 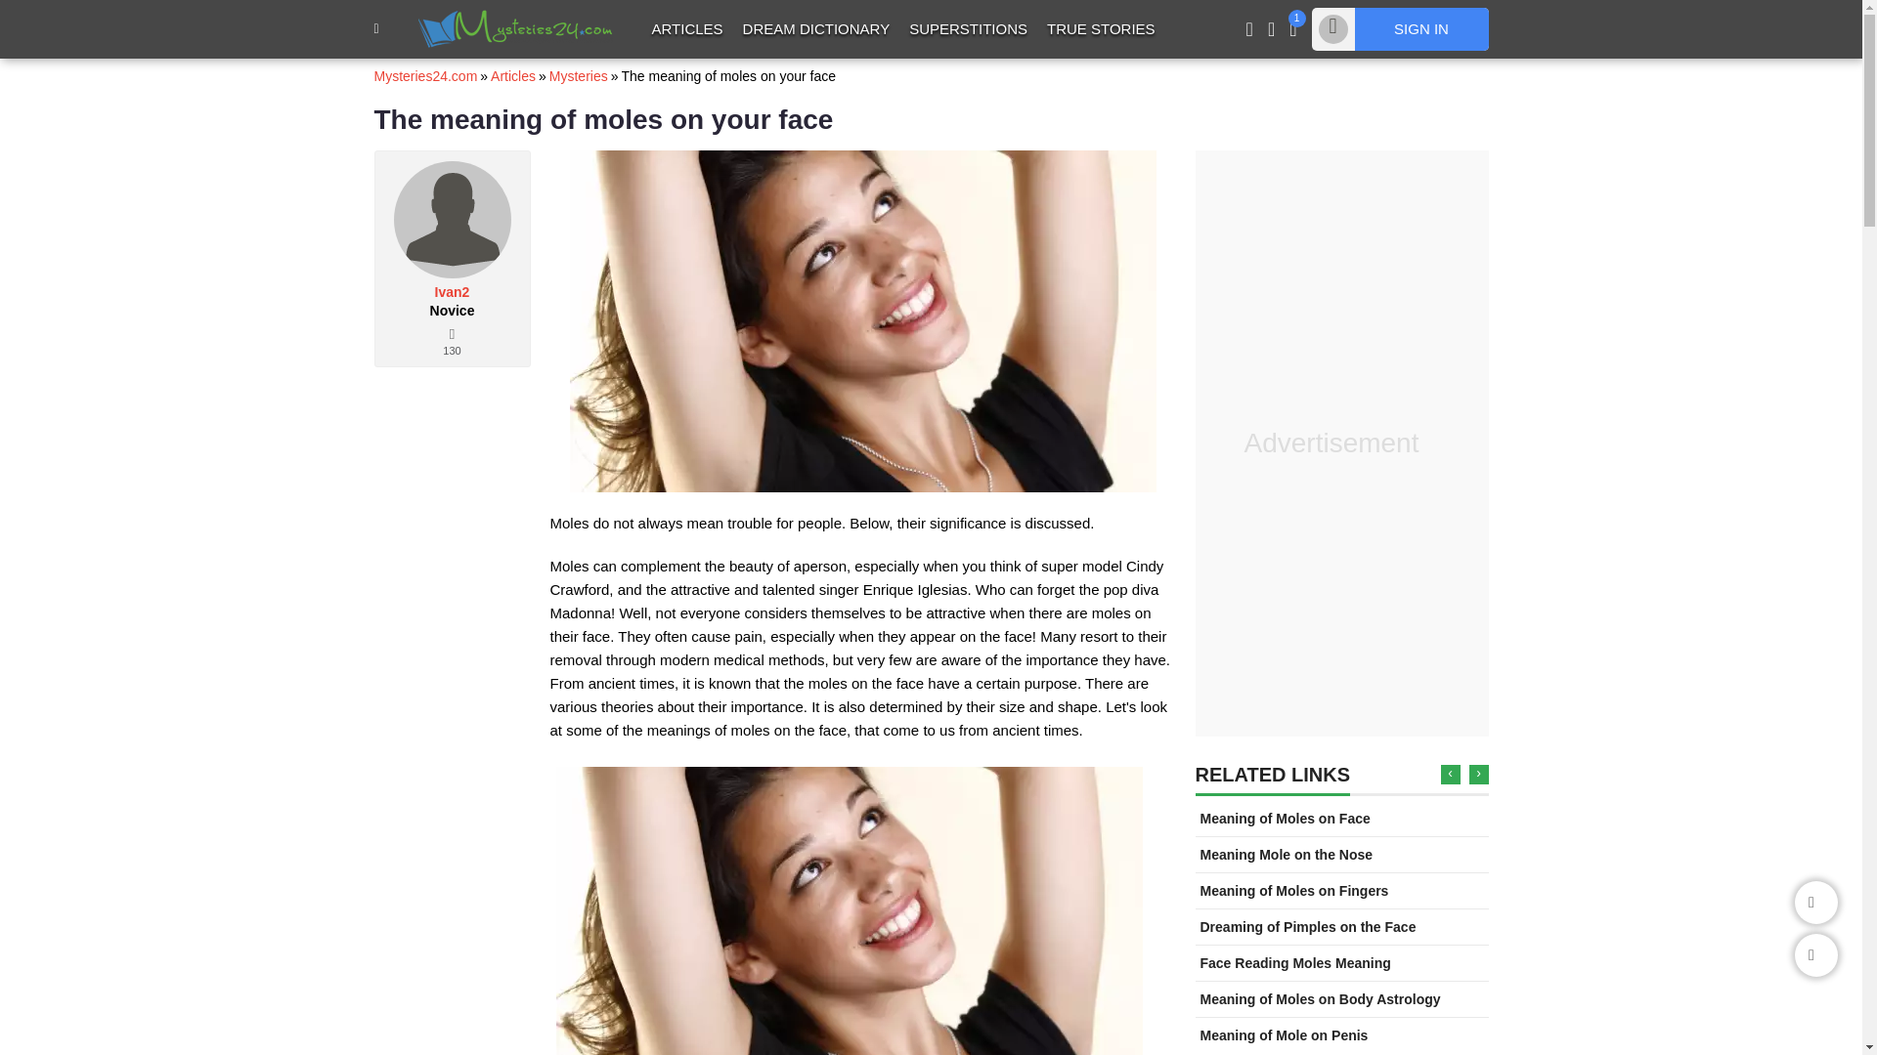 What do you see at coordinates (452, 291) in the screenshot?
I see `Ivan2` at bounding box center [452, 291].